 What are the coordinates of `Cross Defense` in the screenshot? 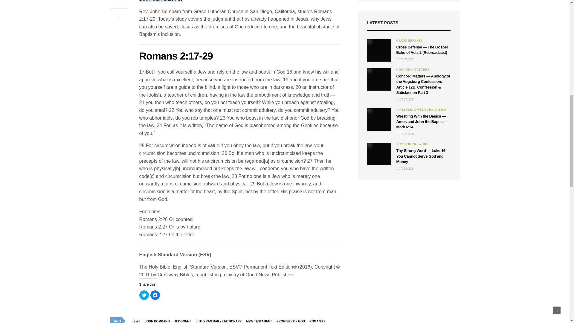 It's located at (410, 41).